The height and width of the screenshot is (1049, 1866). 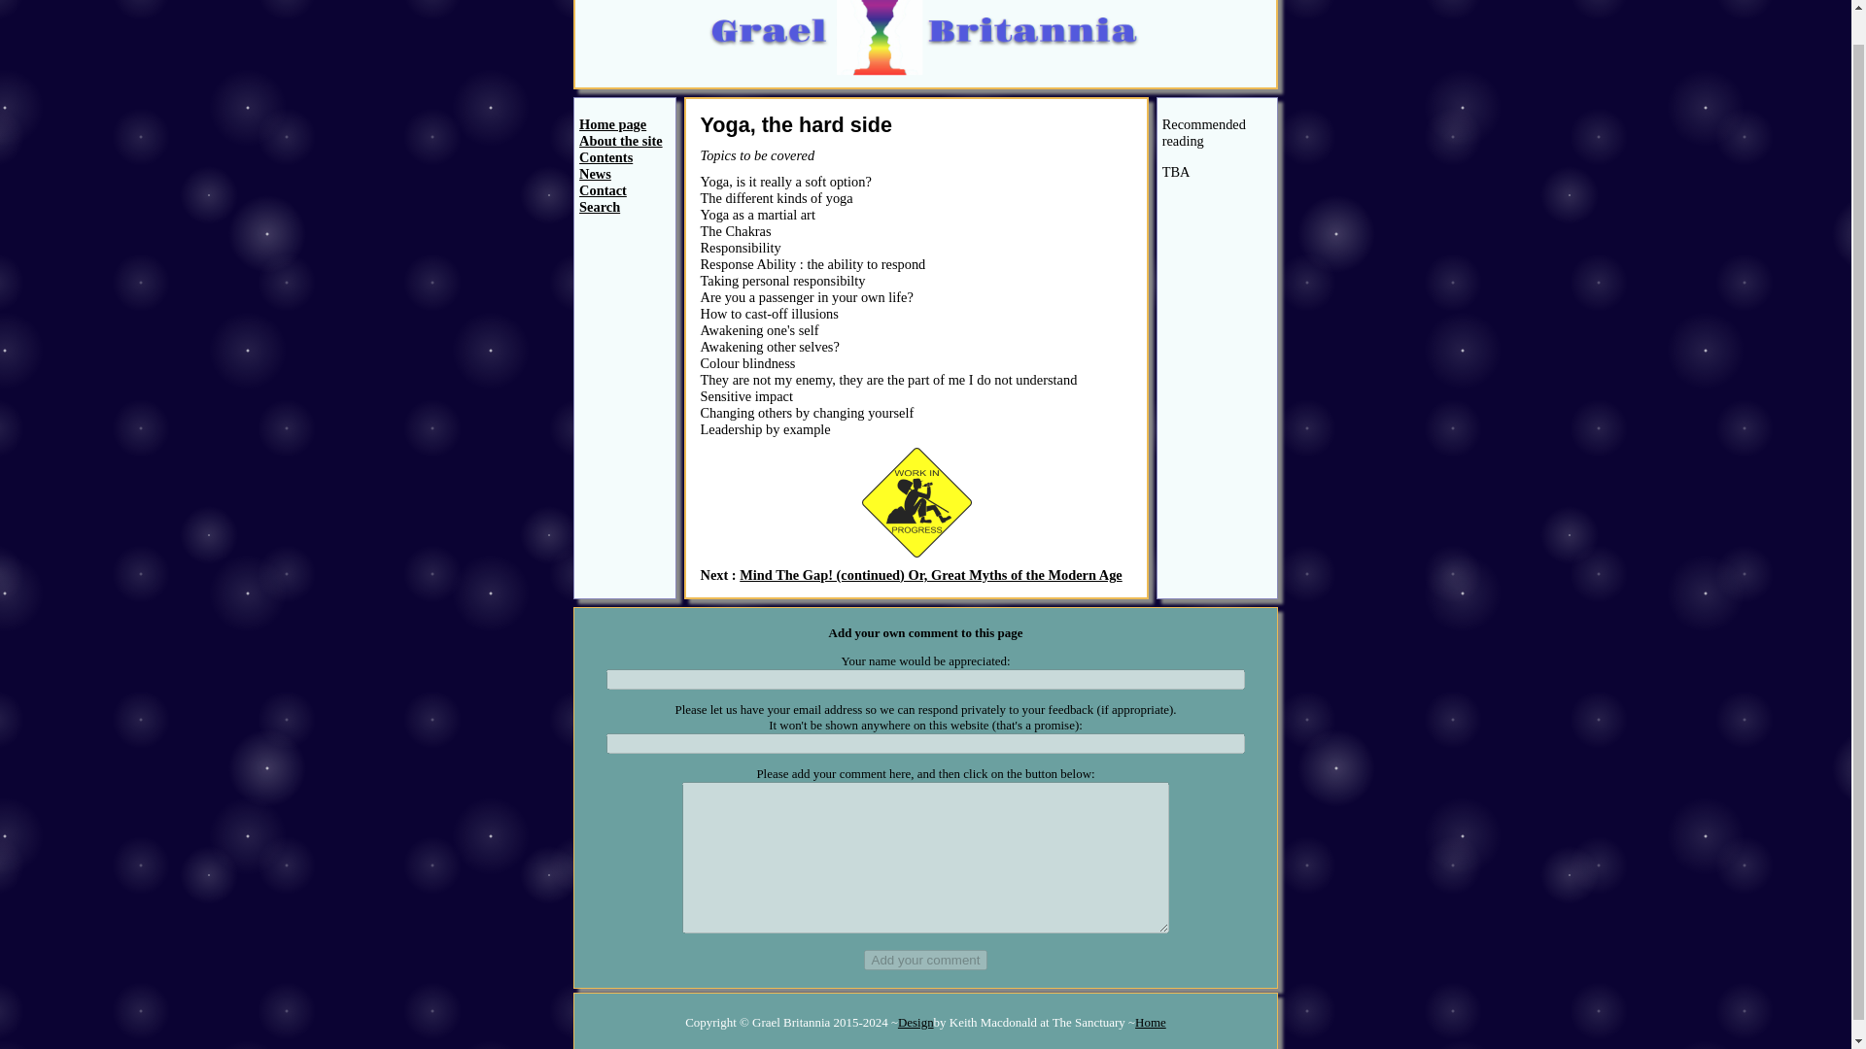 I want to click on Search, so click(x=599, y=207).